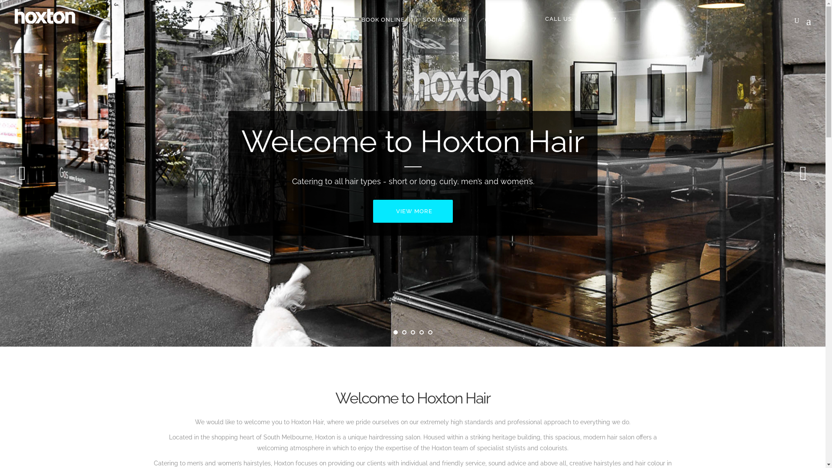 This screenshot has height=468, width=832. Describe the element at coordinates (568, 237) in the screenshot. I see `U` at that location.